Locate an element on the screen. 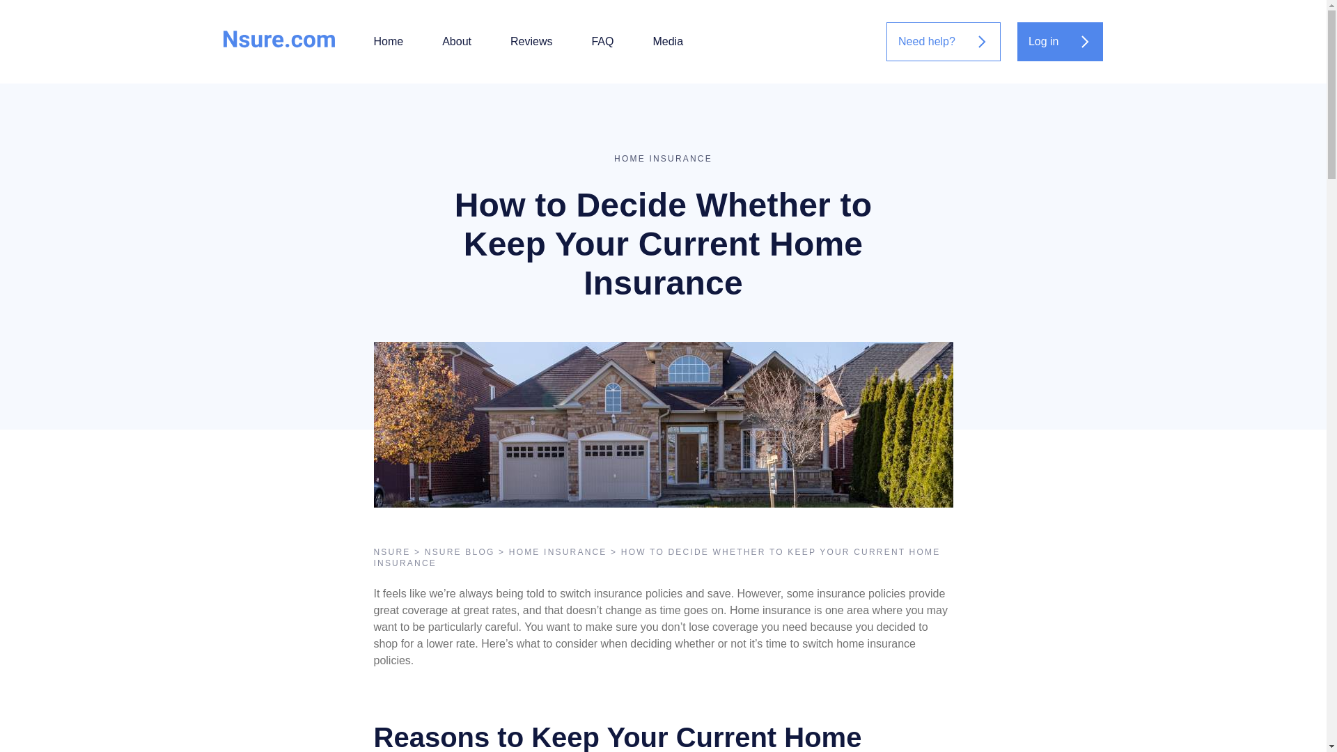  FAQ is located at coordinates (602, 42).